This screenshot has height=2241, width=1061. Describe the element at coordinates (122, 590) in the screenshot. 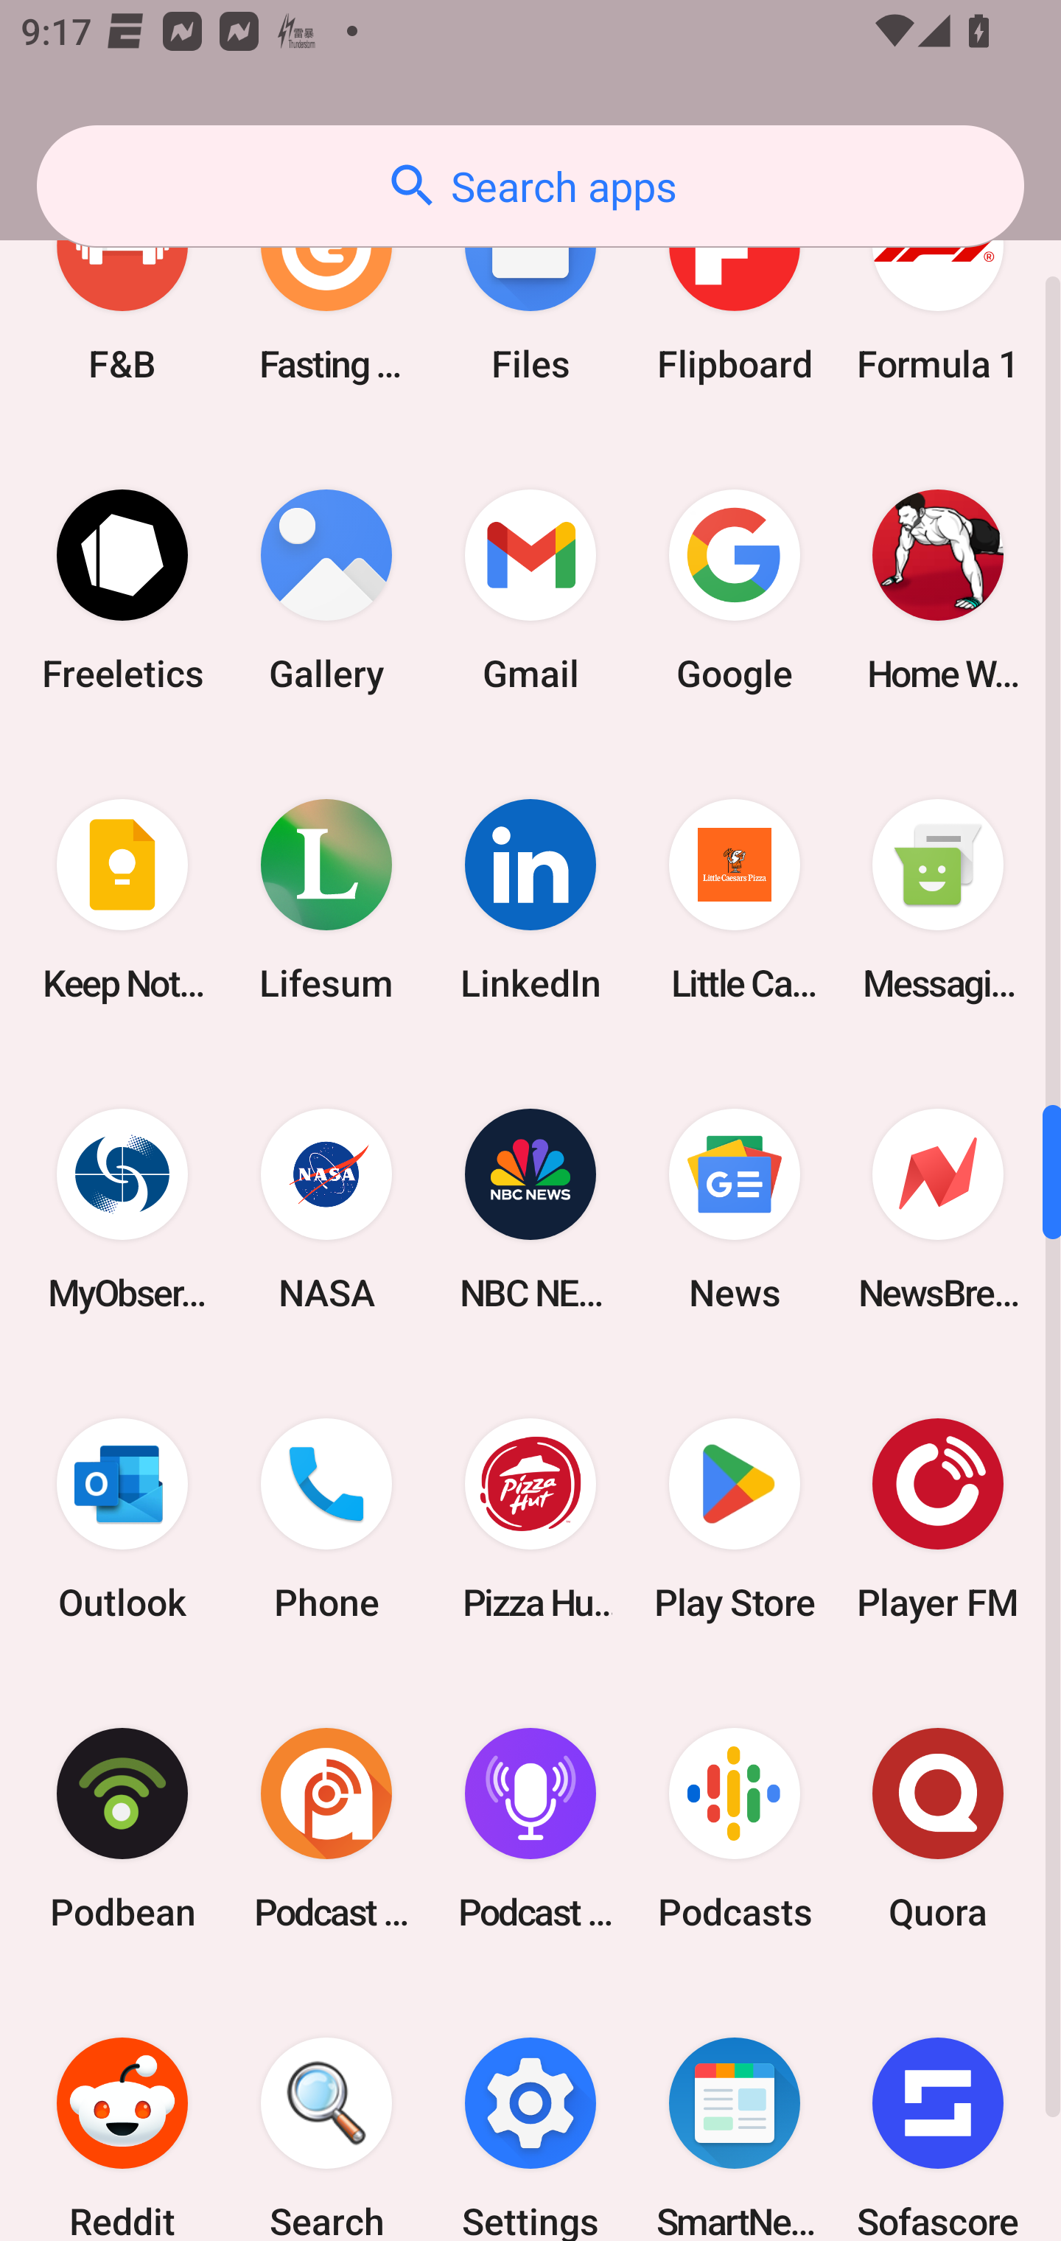

I see `Freeletics` at that location.